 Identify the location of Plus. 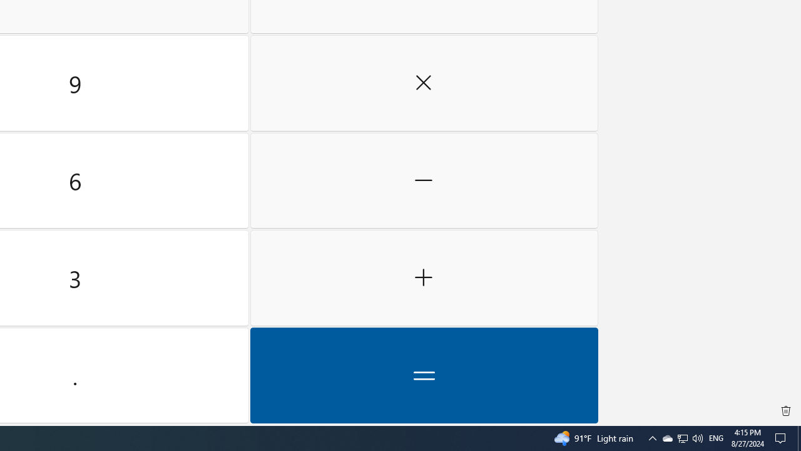
(424, 278).